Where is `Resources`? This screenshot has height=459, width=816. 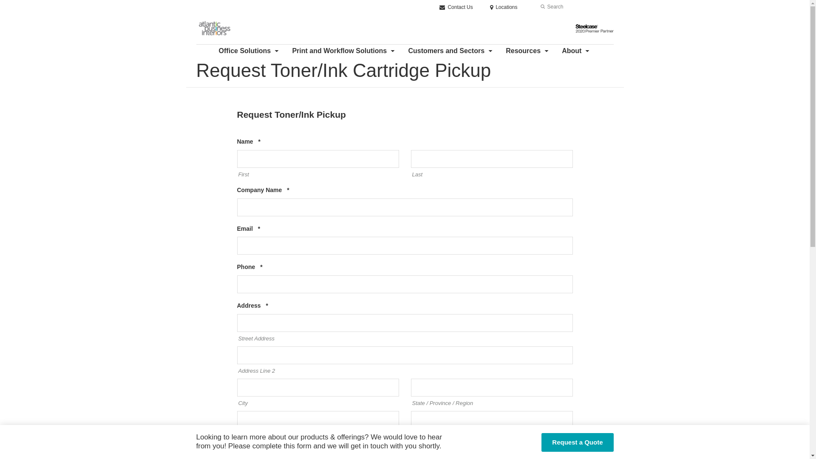 Resources is located at coordinates (528, 51).